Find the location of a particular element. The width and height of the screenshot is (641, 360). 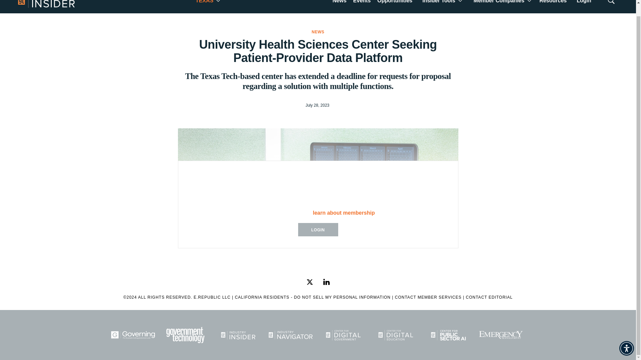

Accessibility Menu is located at coordinates (626, 336).